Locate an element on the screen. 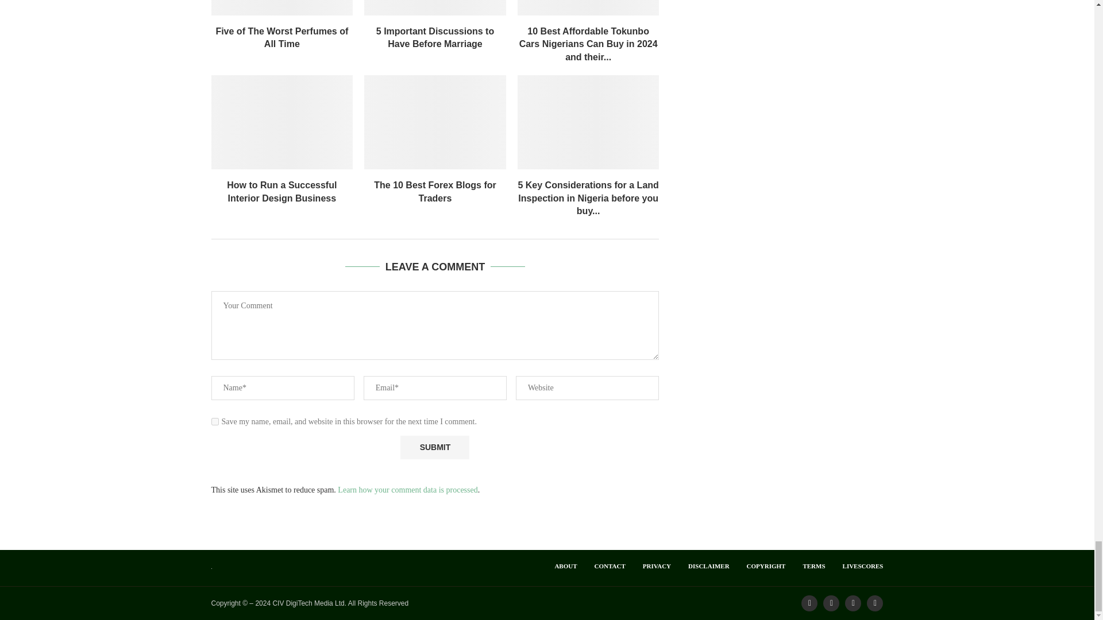 The image size is (1103, 620). yes is located at coordinates (215, 421).